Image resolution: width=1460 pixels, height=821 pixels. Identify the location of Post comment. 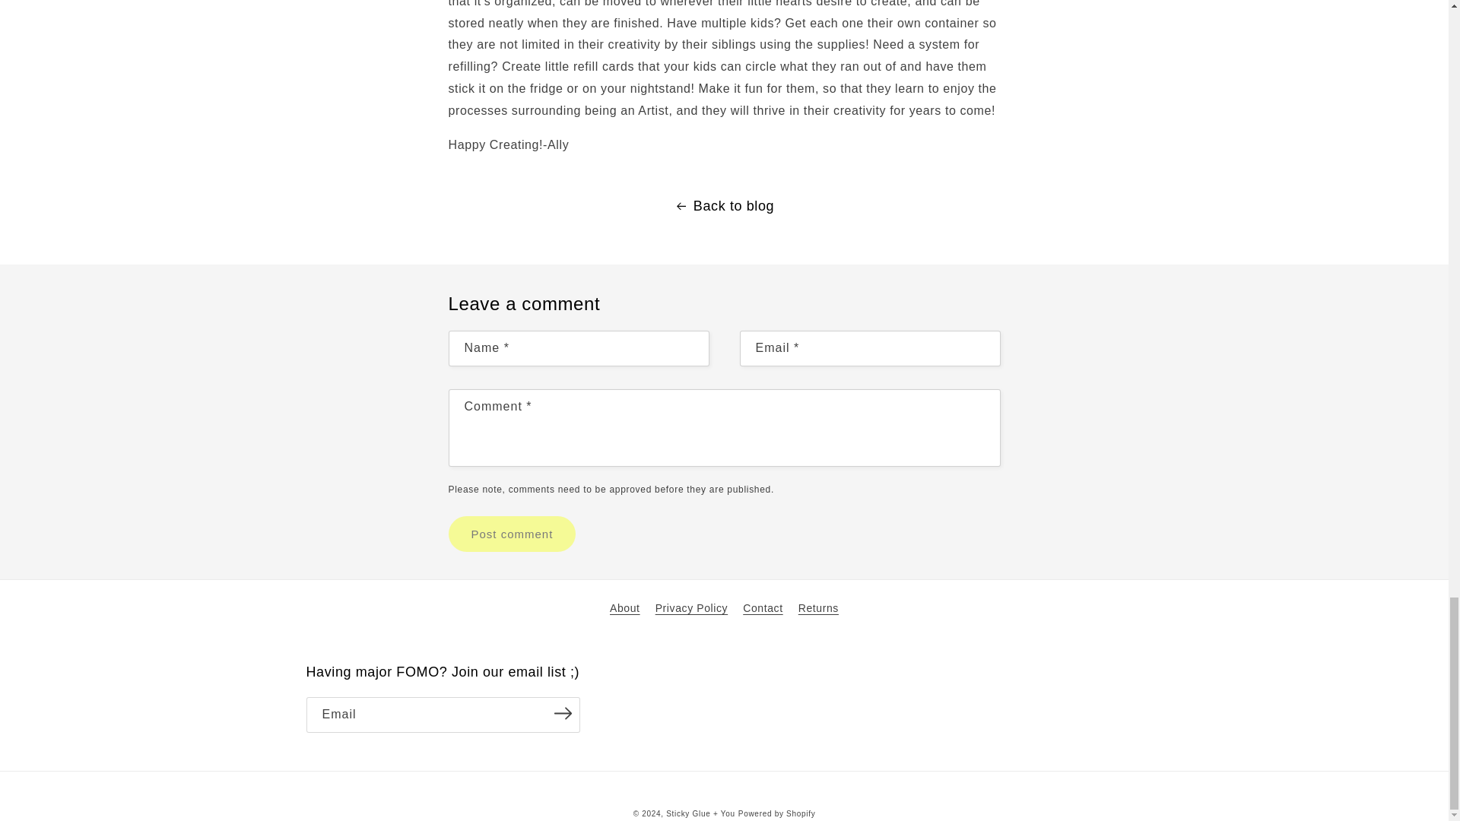
(513, 534).